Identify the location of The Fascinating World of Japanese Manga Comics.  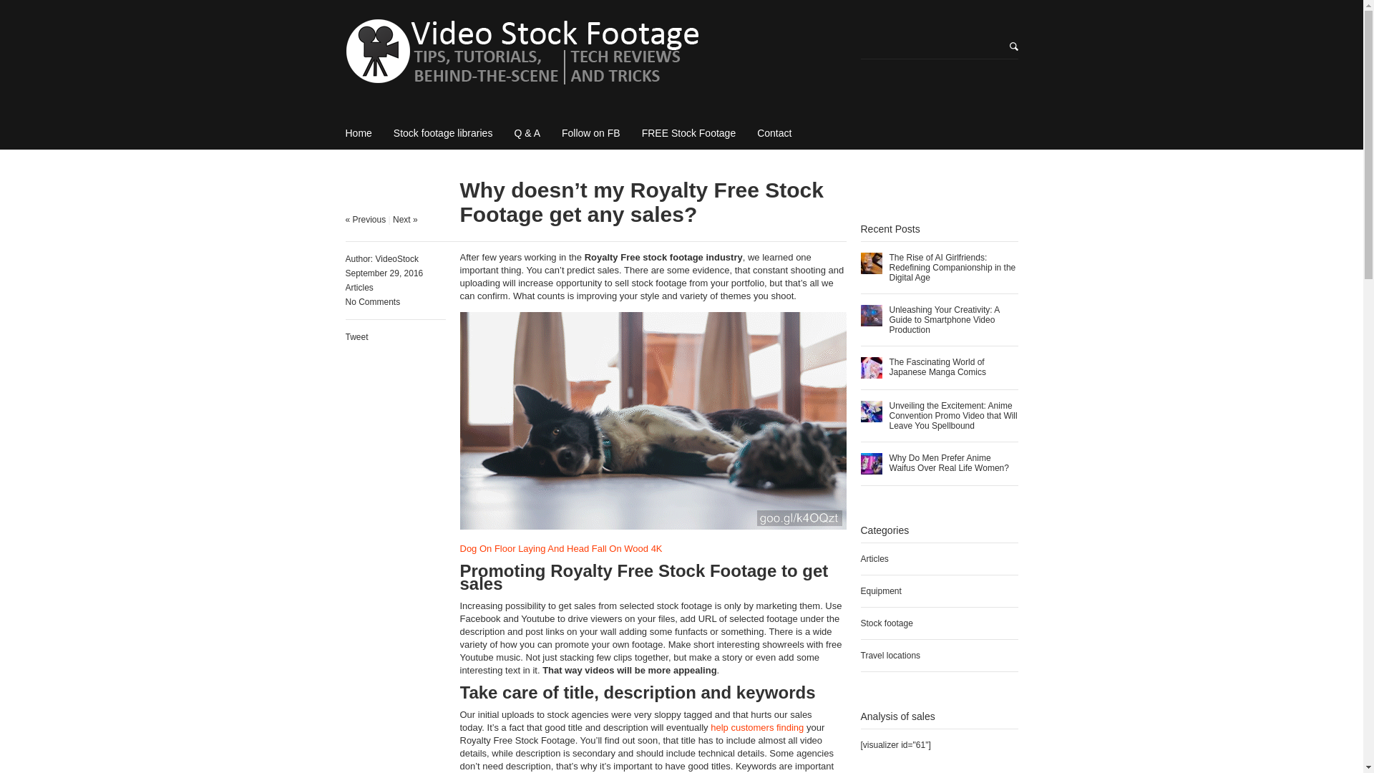
(937, 366).